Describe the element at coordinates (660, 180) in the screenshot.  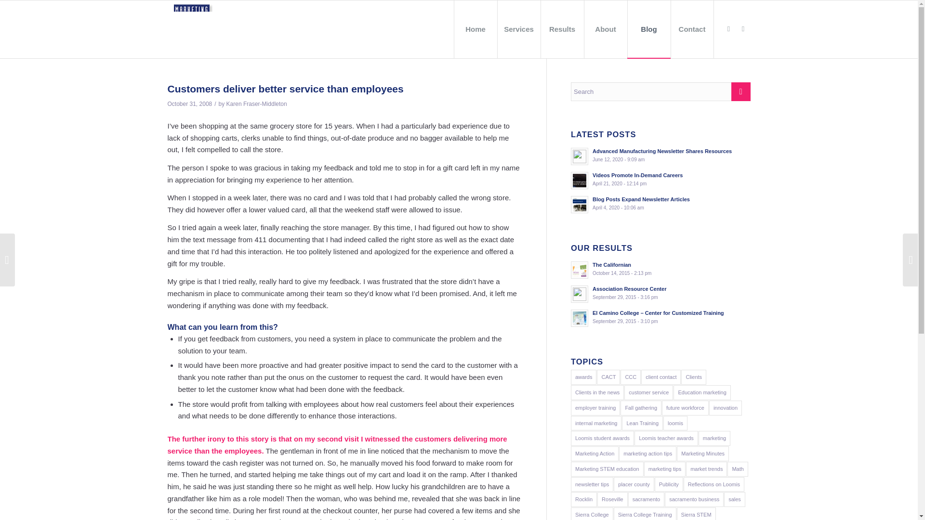
I see `Twitter` at that location.